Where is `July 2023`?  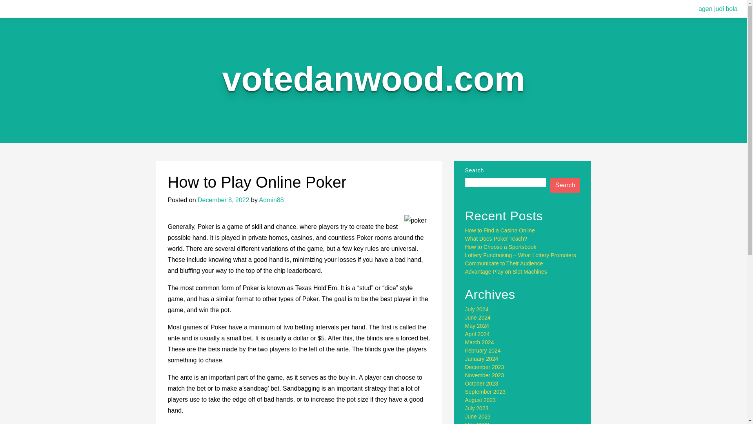 July 2023 is located at coordinates (477, 408).